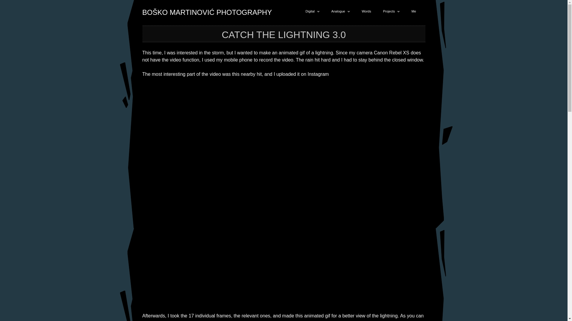 This screenshot has width=572, height=321. I want to click on Me, so click(414, 11).